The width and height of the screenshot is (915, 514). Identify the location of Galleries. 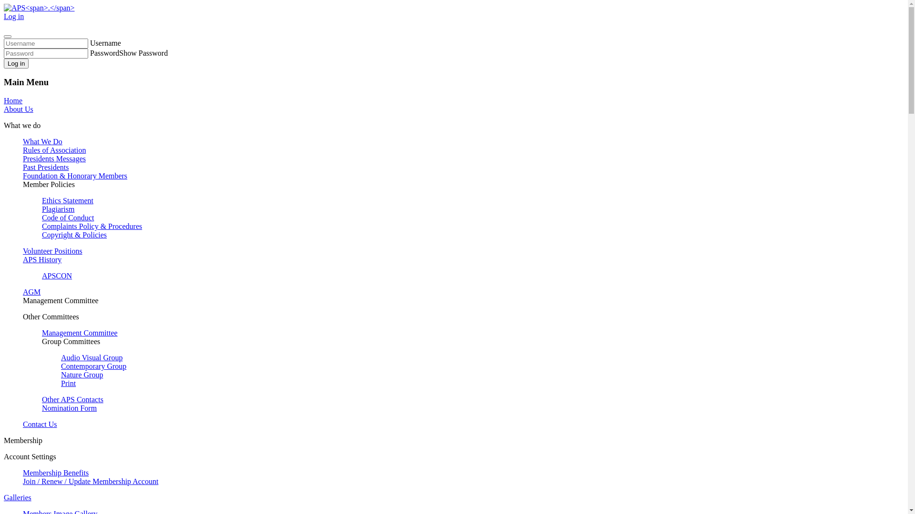
(18, 498).